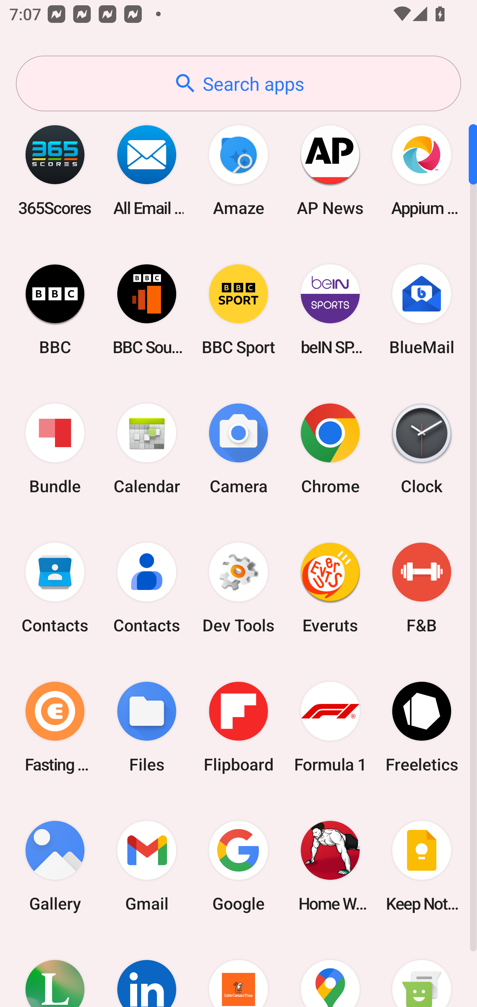 The width and height of the screenshot is (477, 1007). Describe the element at coordinates (147, 588) in the screenshot. I see `Contacts` at that location.